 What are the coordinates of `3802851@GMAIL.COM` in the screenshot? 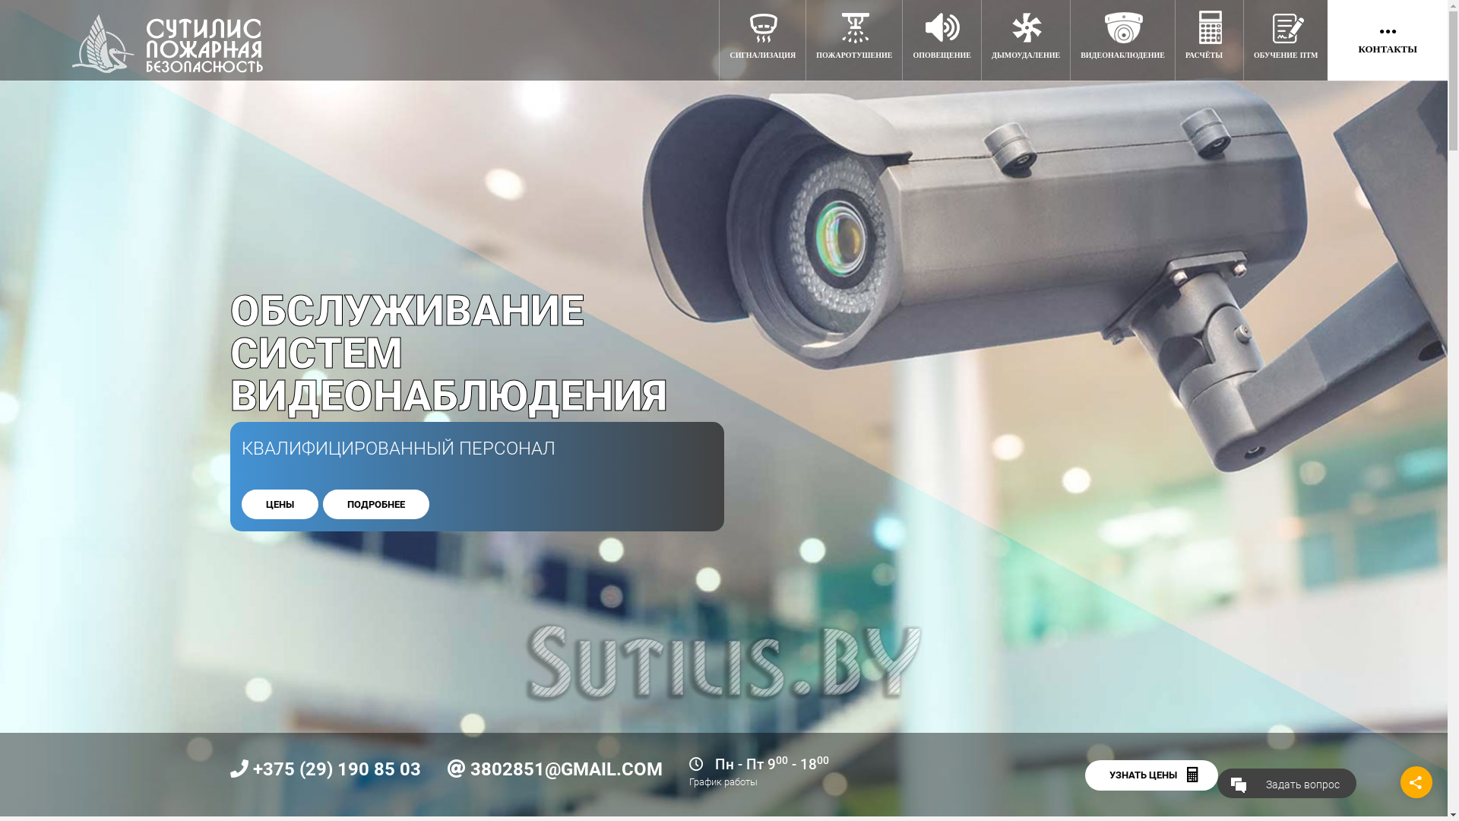 It's located at (565, 769).